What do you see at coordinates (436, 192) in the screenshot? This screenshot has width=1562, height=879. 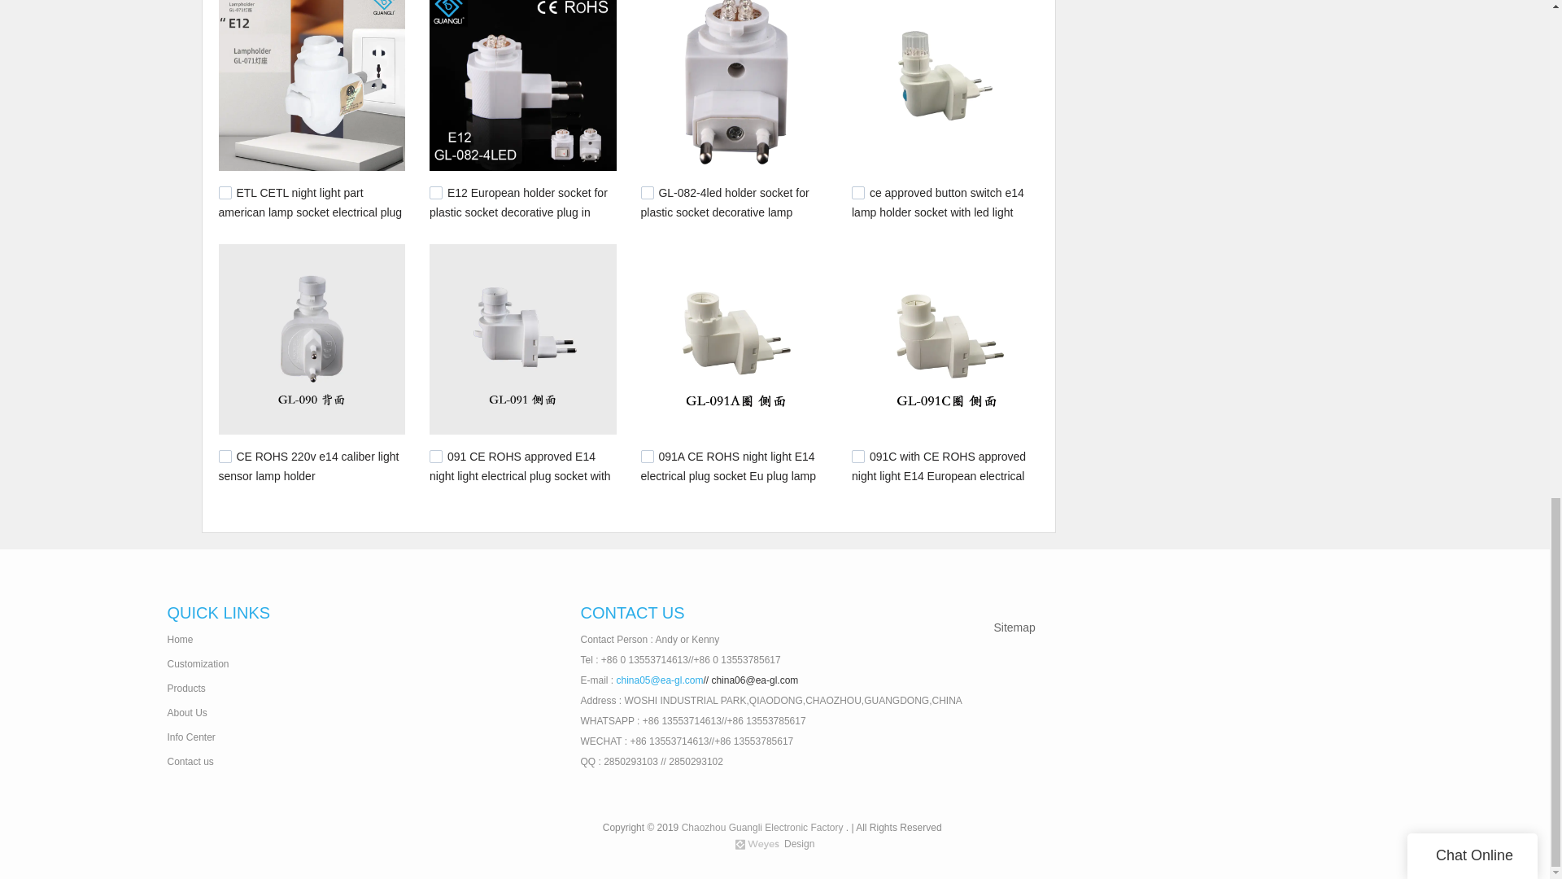 I see `9256` at bounding box center [436, 192].